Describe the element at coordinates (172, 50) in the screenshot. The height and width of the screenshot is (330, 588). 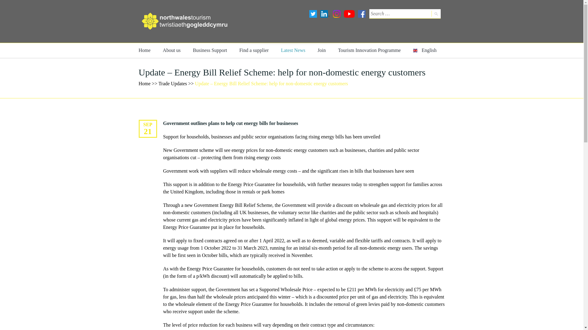
I see `About us` at that location.